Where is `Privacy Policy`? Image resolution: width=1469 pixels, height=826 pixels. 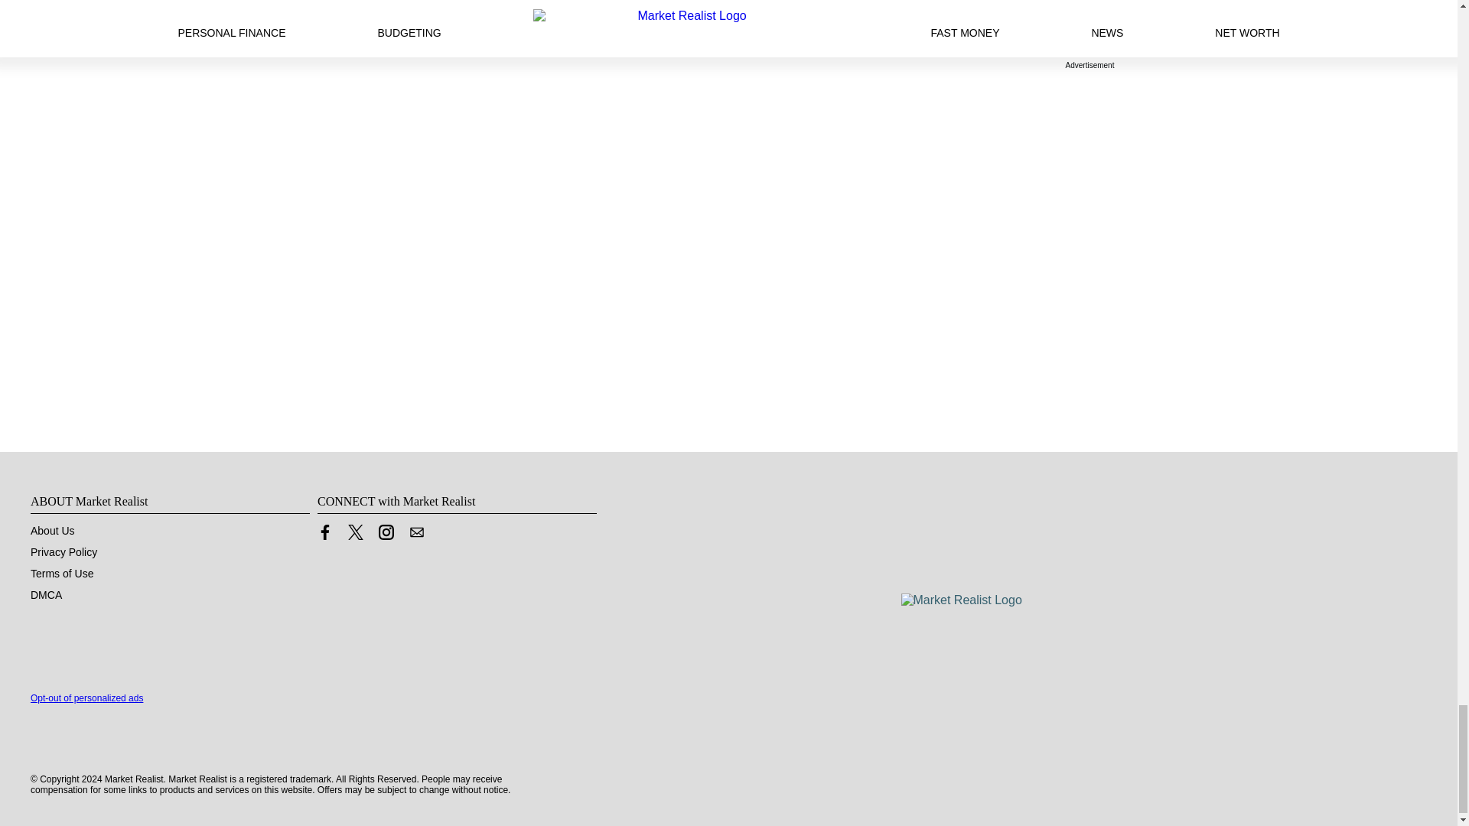 Privacy Policy is located at coordinates (64, 552).